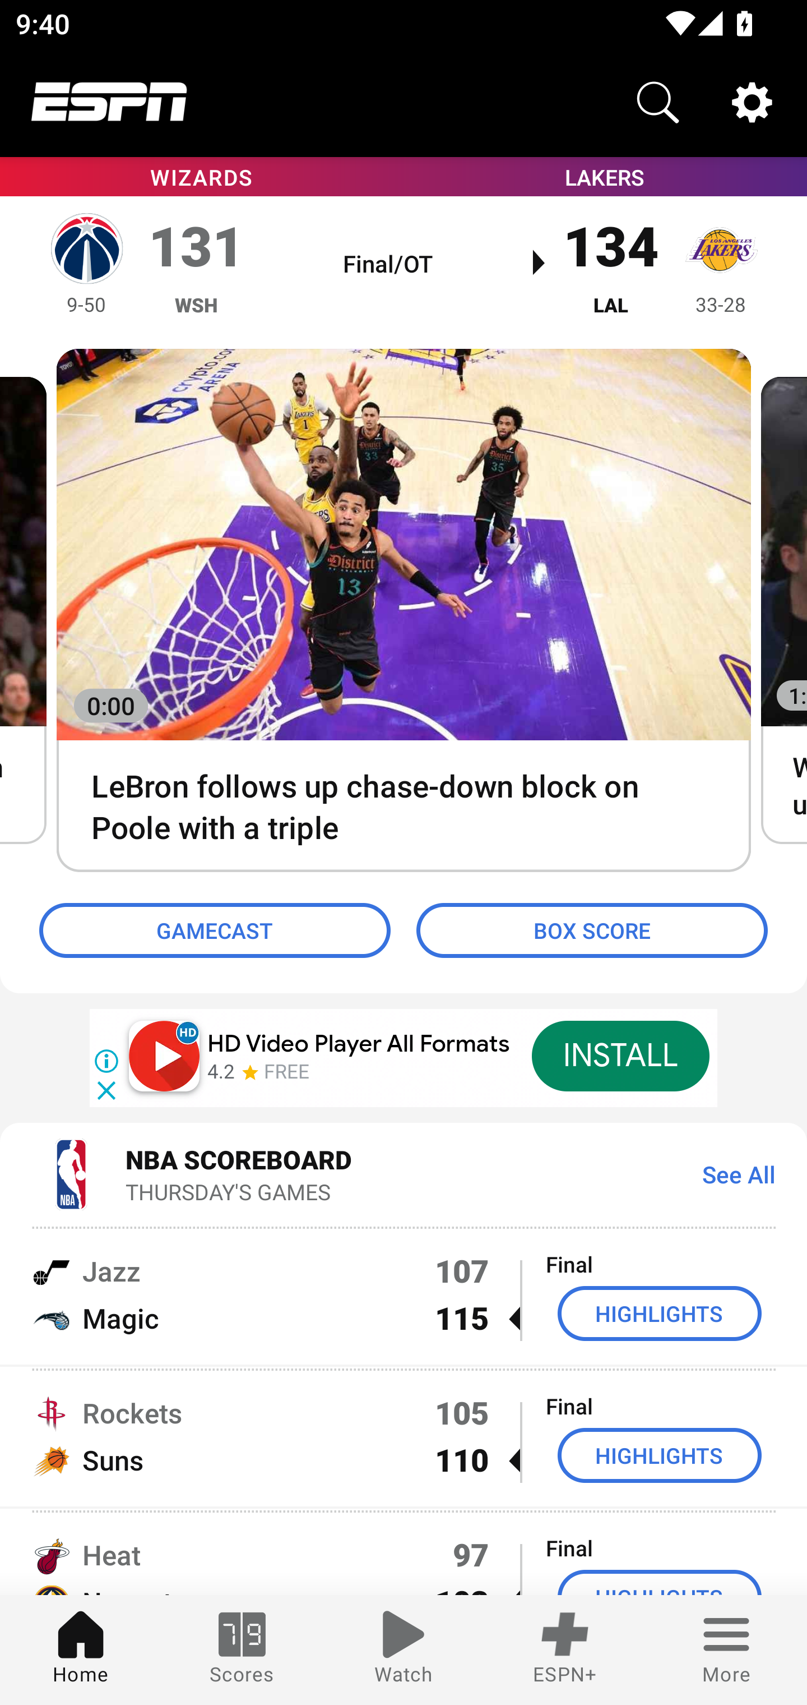  What do you see at coordinates (242, 1650) in the screenshot?
I see `Scores` at bounding box center [242, 1650].